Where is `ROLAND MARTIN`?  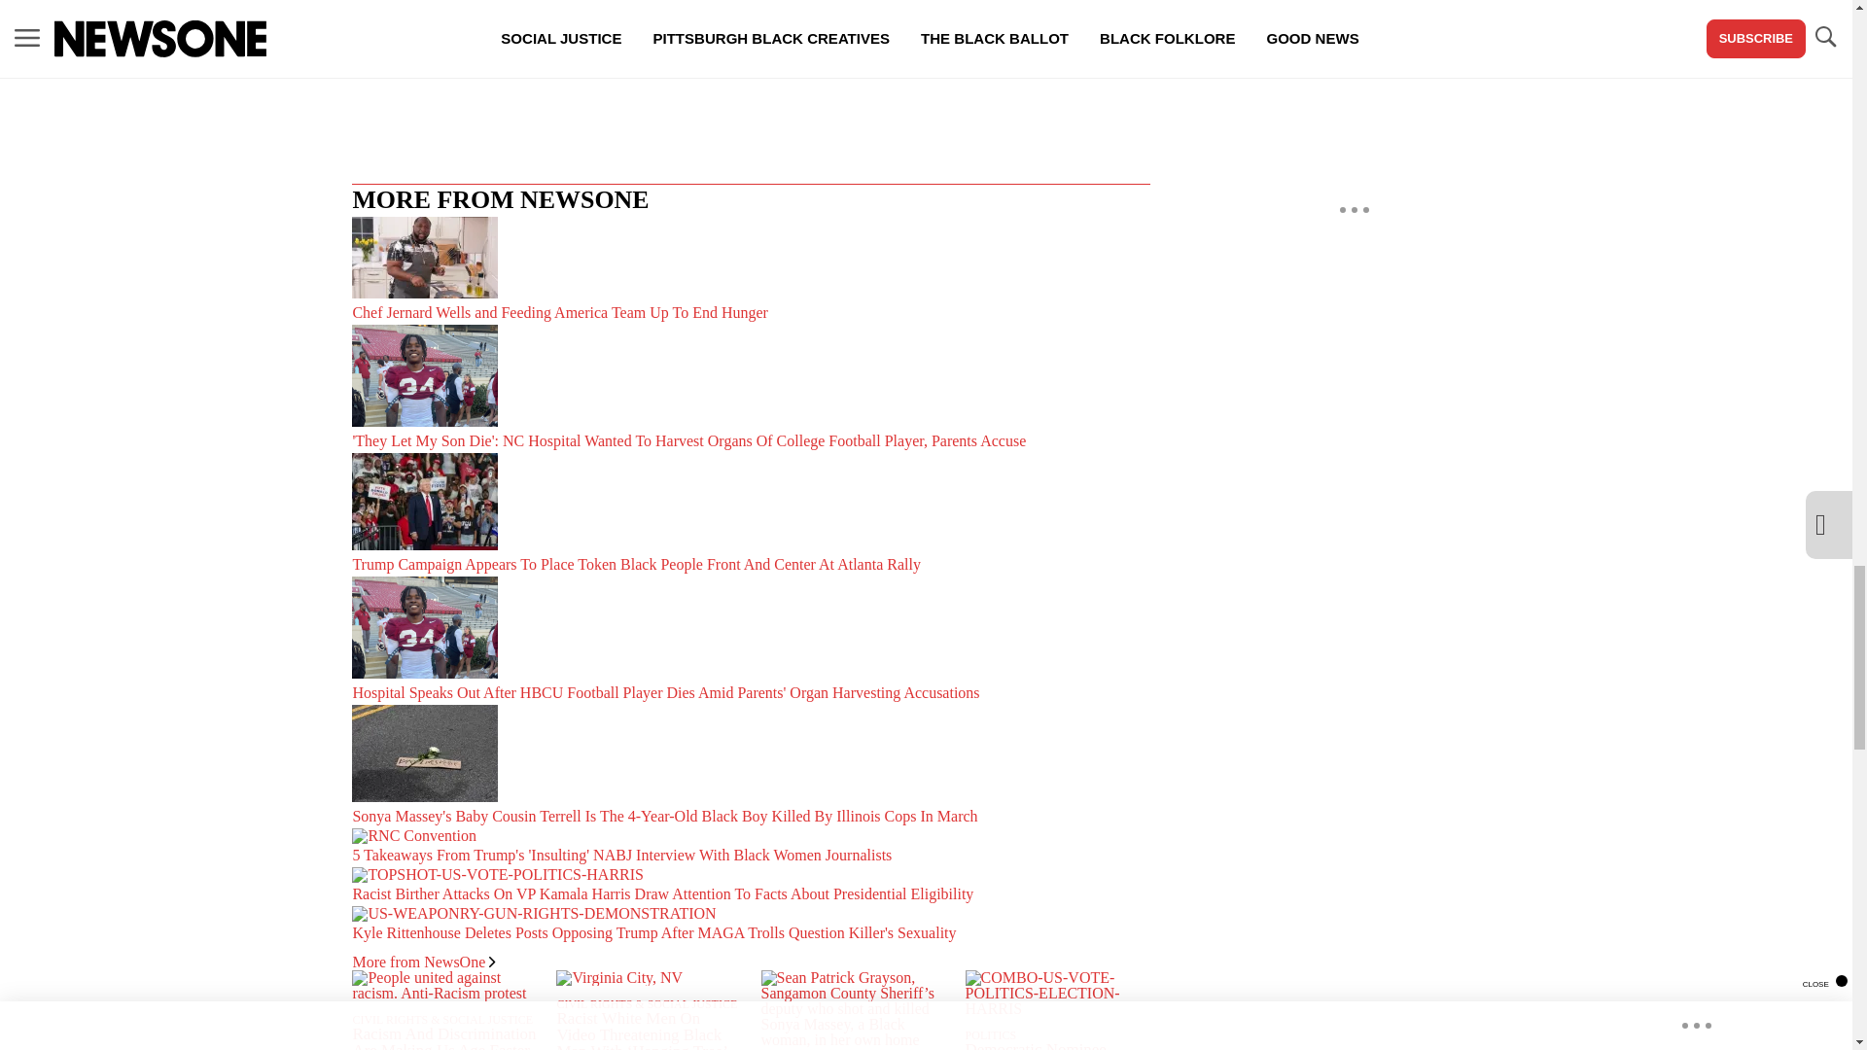 ROLAND MARTIN is located at coordinates (706, 52).